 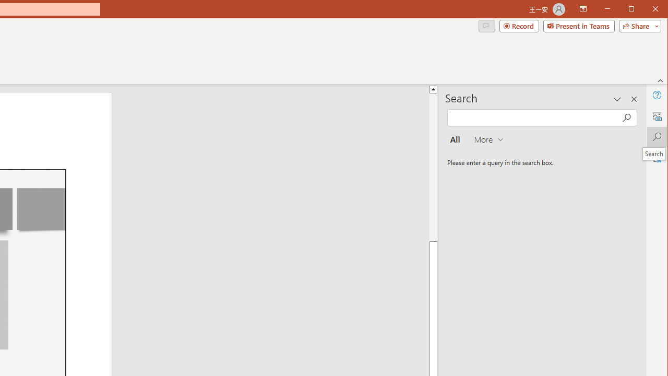 What do you see at coordinates (657, 116) in the screenshot?
I see `Alt Text` at bounding box center [657, 116].